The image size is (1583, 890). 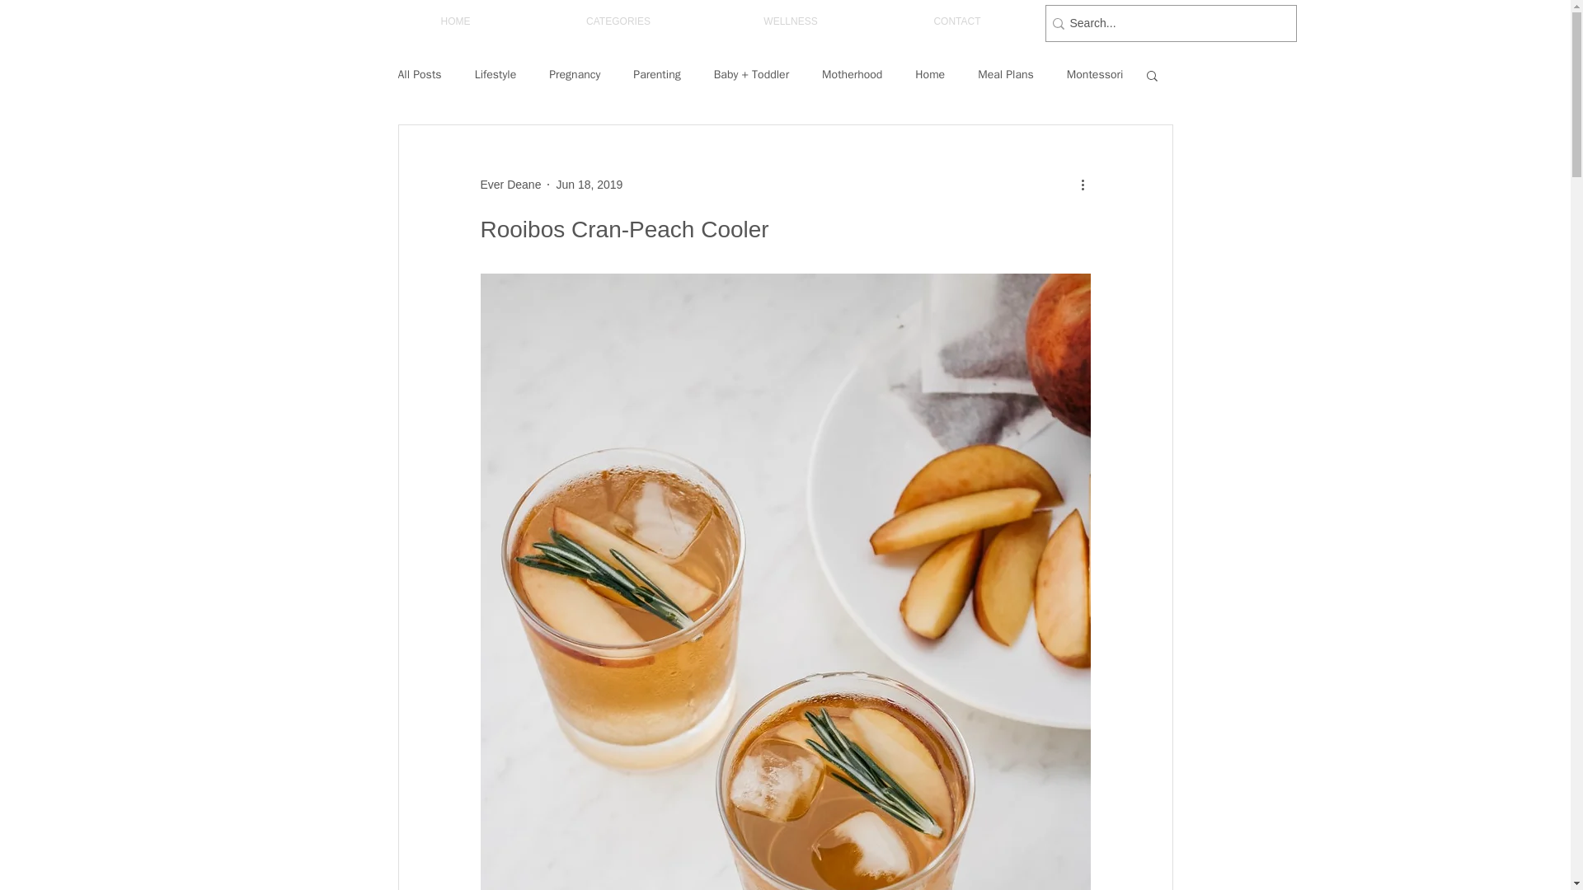 I want to click on WELLNESS, so click(x=791, y=21).